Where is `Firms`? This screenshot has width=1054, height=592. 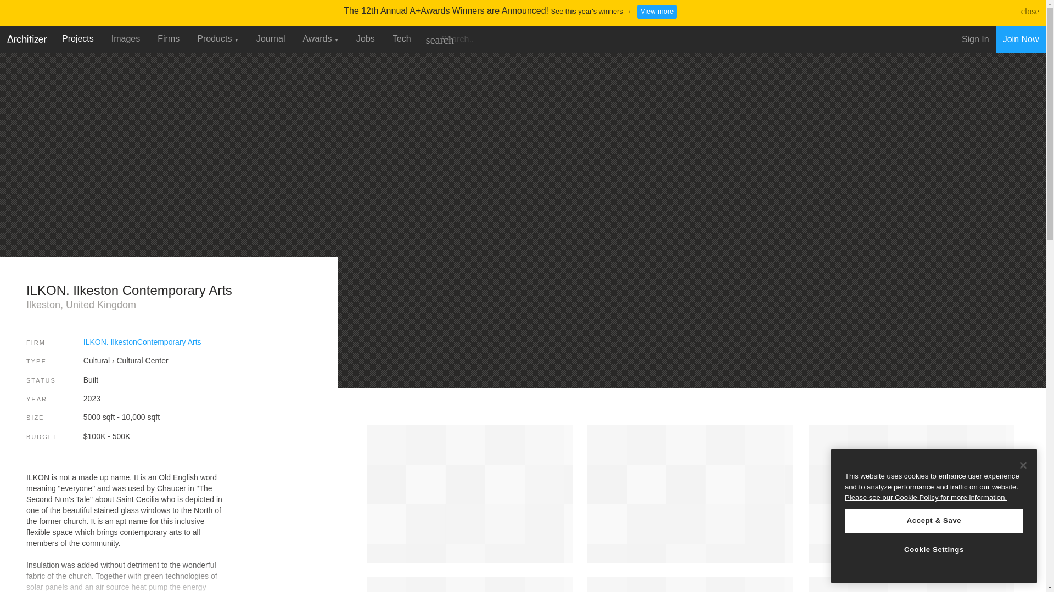
Firms is located at coordinates (168, 38).